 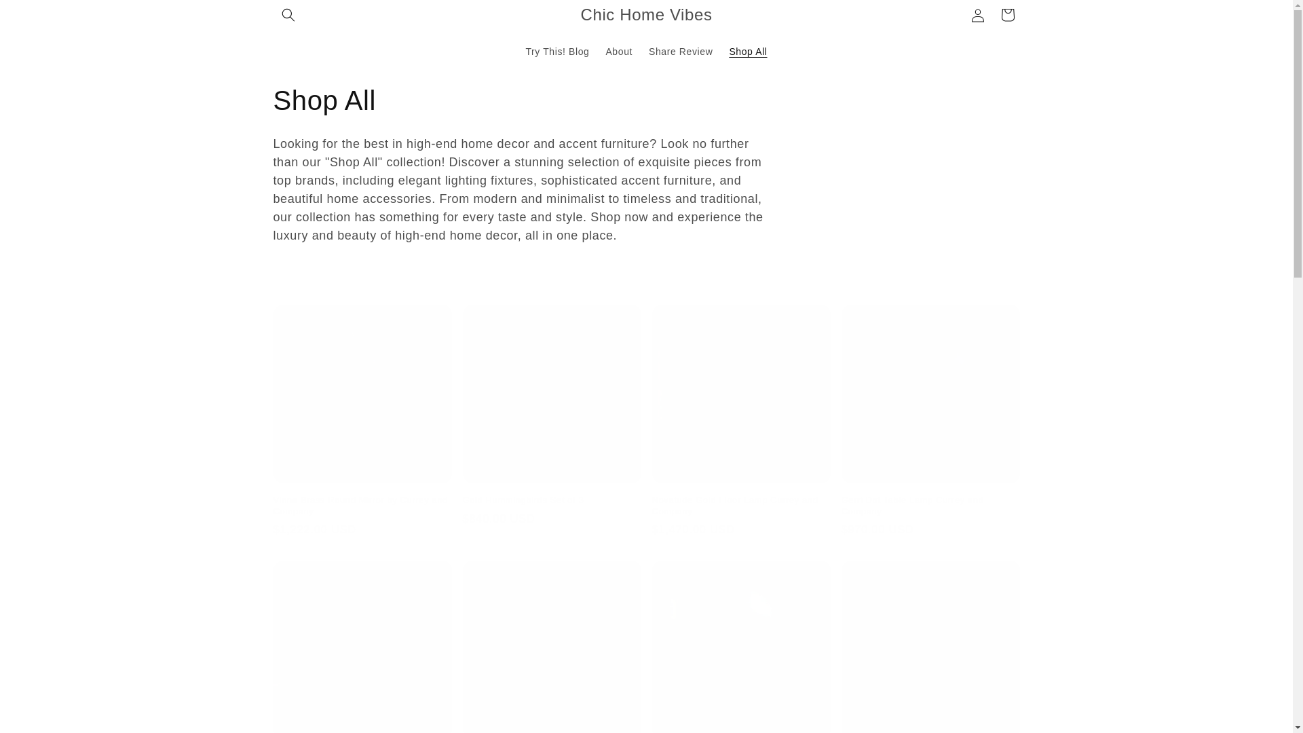 I want to click on Share Review, so click(x=680, y=51).